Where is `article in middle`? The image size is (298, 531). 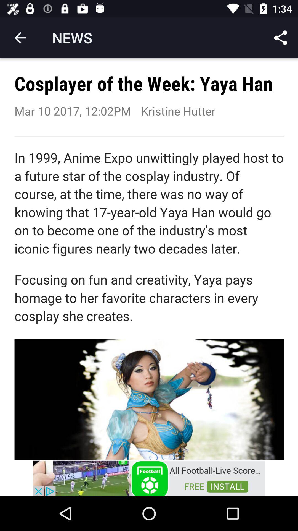 article in middle is located at coordinates (149, 259).